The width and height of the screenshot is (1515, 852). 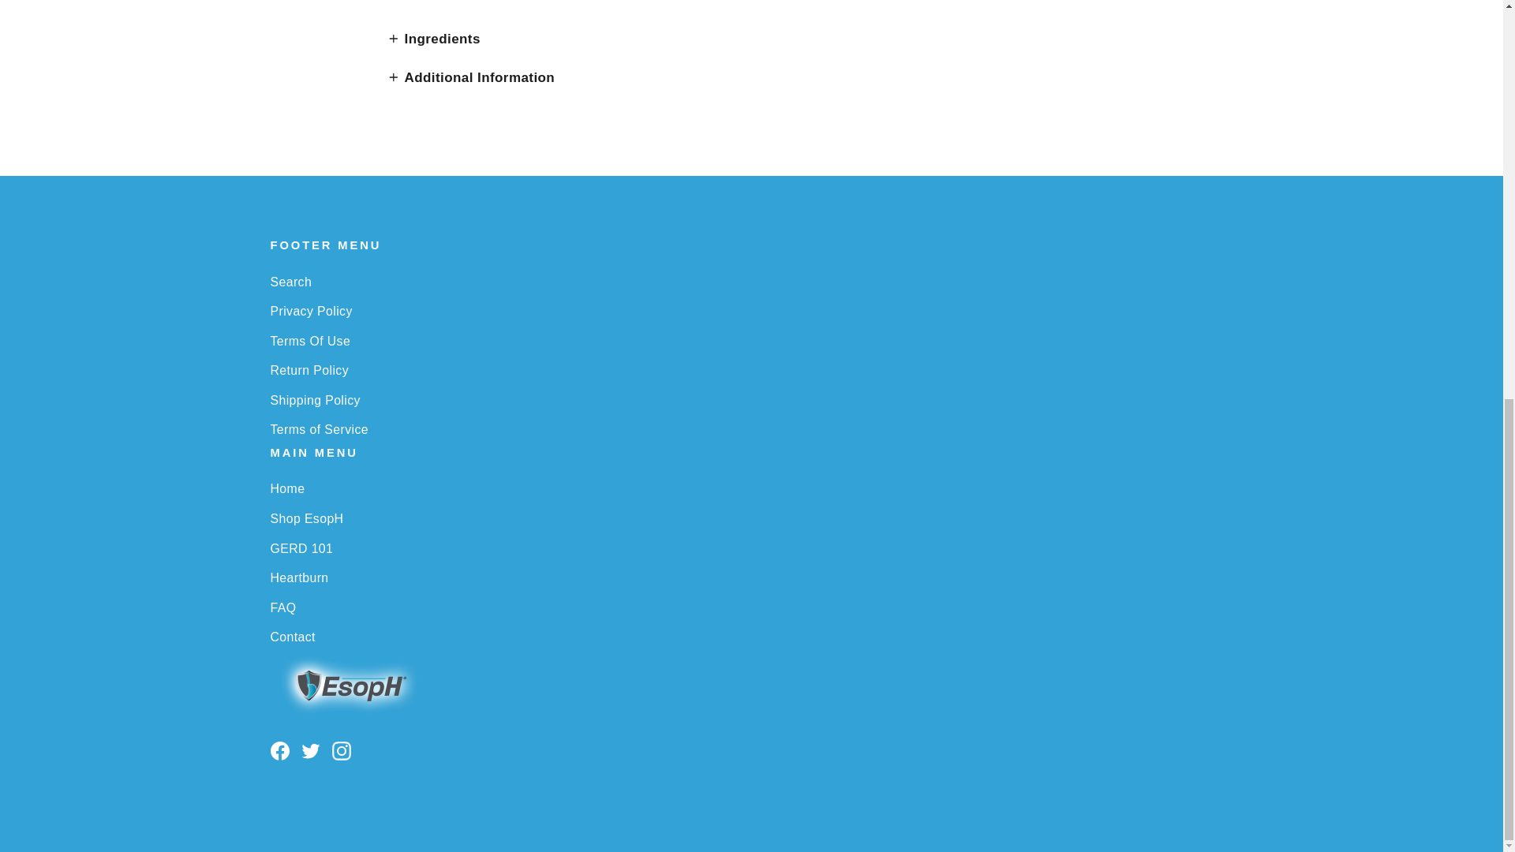 What do you see at coordinates (751, 341) in the screenshot?
I see `Terms Of Use` at bounding box center [751, 341].